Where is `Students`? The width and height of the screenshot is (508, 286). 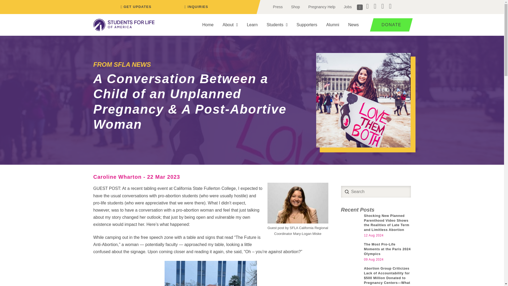
Students is located at coordinates (277, 25).